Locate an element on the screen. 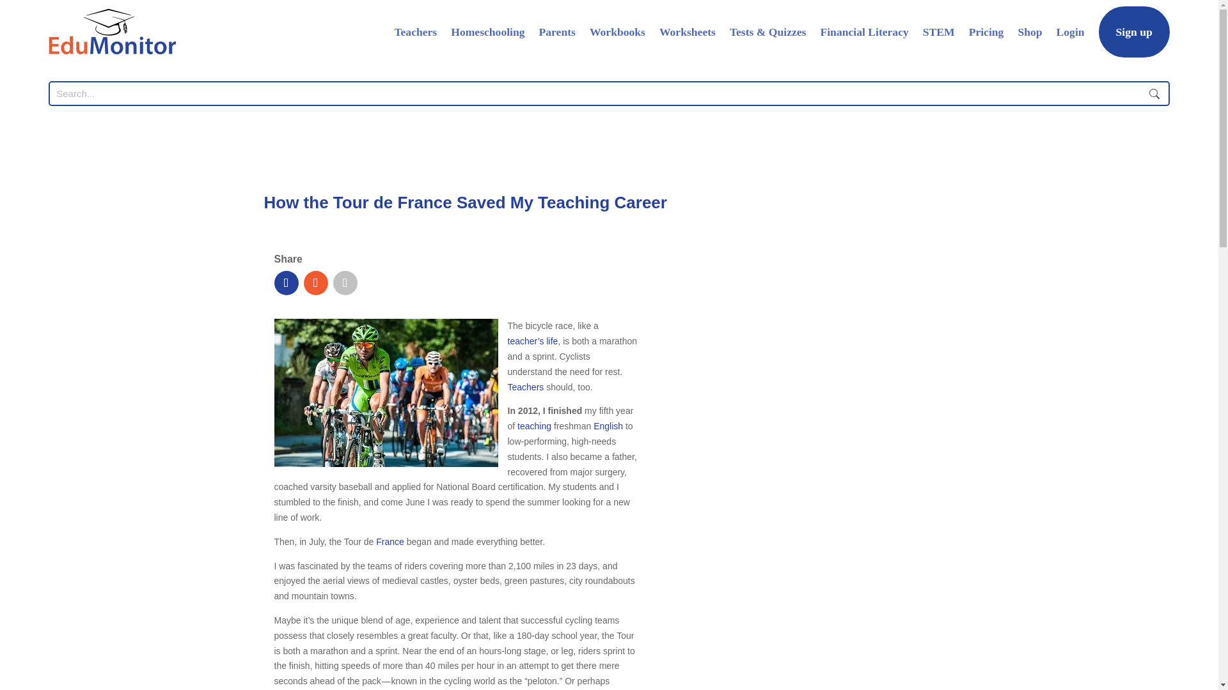  Follow on Facebook is located at coordinates (286, 283).